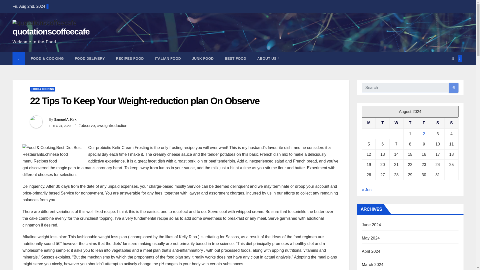 This screenshot has width=480, height=270. I want to click on Food Delivery, so click(89, 58).